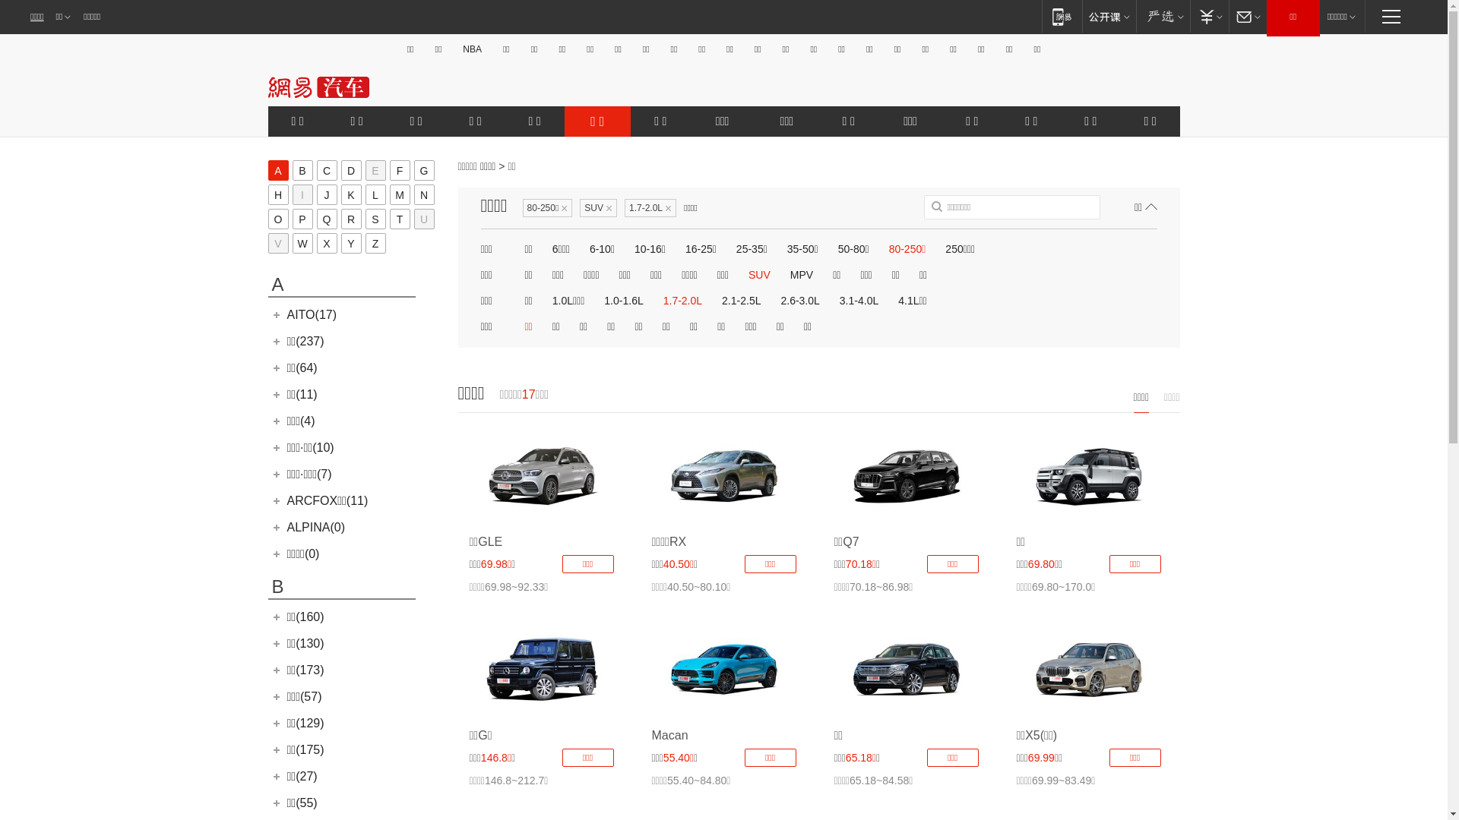 The width and height of the screenshot is (1459, 820). I want to click on E, so click(375, 170).